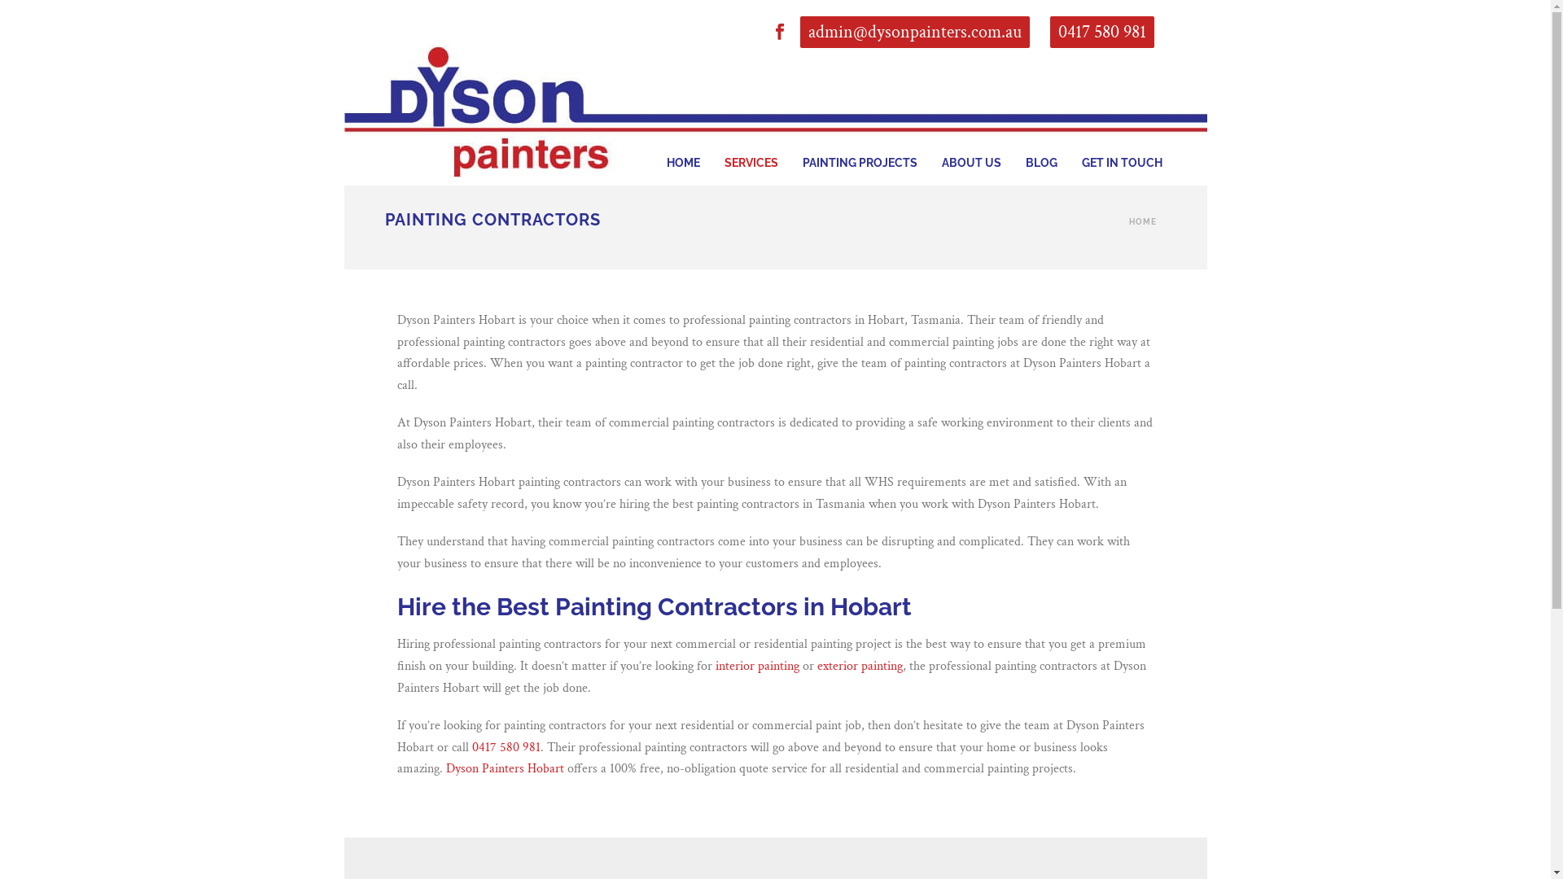 This screenshot has width=1563, height=879. I want to click on SERVICES, so click(751, 140).